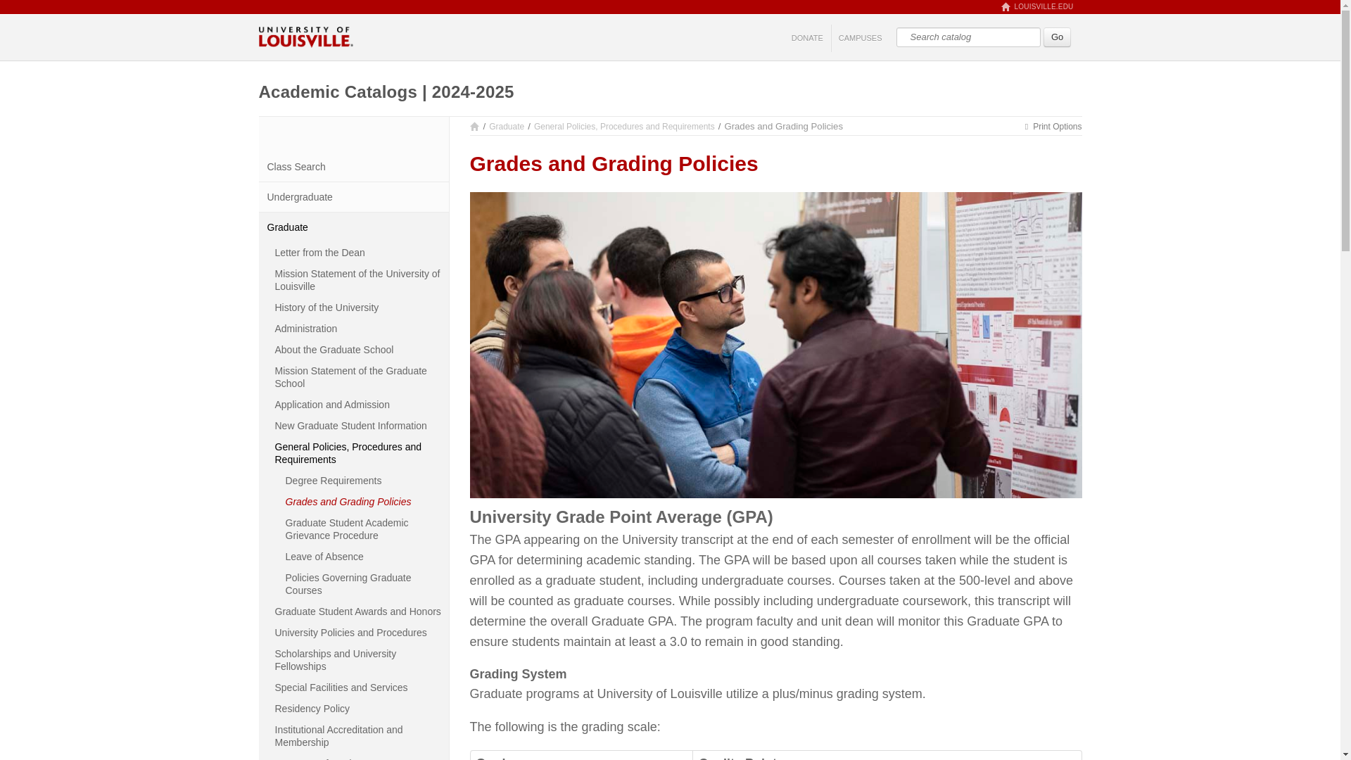 This screenshot has width=1351, height=760. Describe the element at coordinates (364, 529) in the screenshot. I see `Graduate Student Academic Grievance Procedure` at that location.